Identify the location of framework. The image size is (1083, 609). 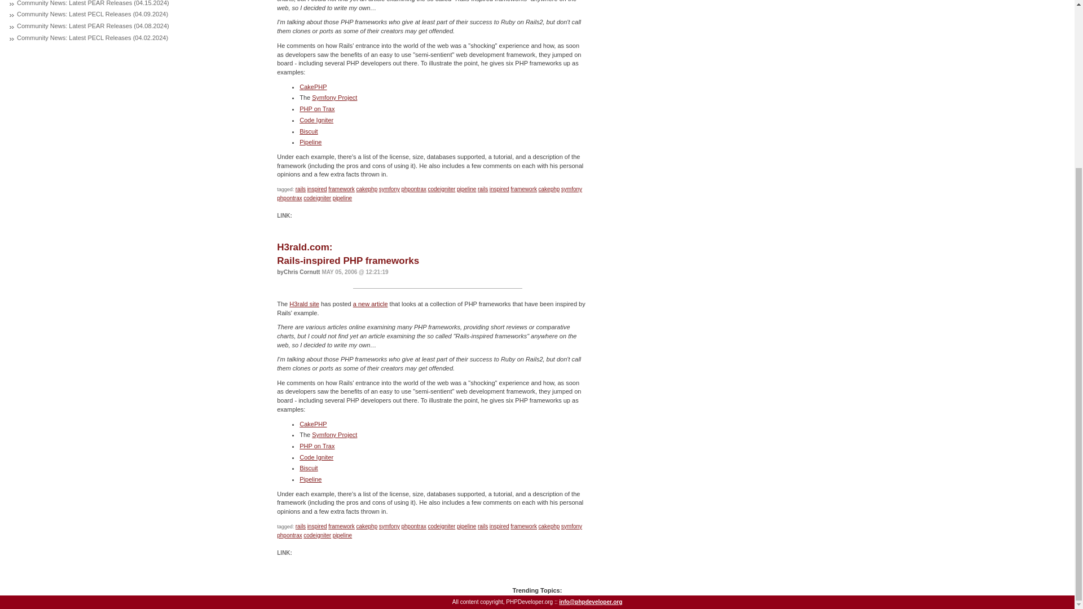
(523, 189).